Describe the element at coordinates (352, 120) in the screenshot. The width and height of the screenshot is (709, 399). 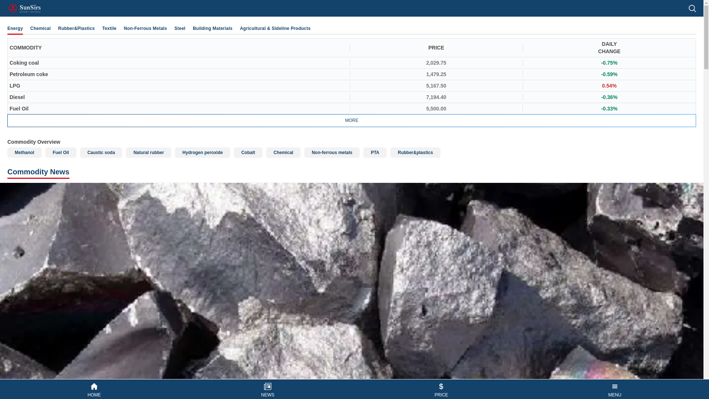
I see `MORE` at that location.